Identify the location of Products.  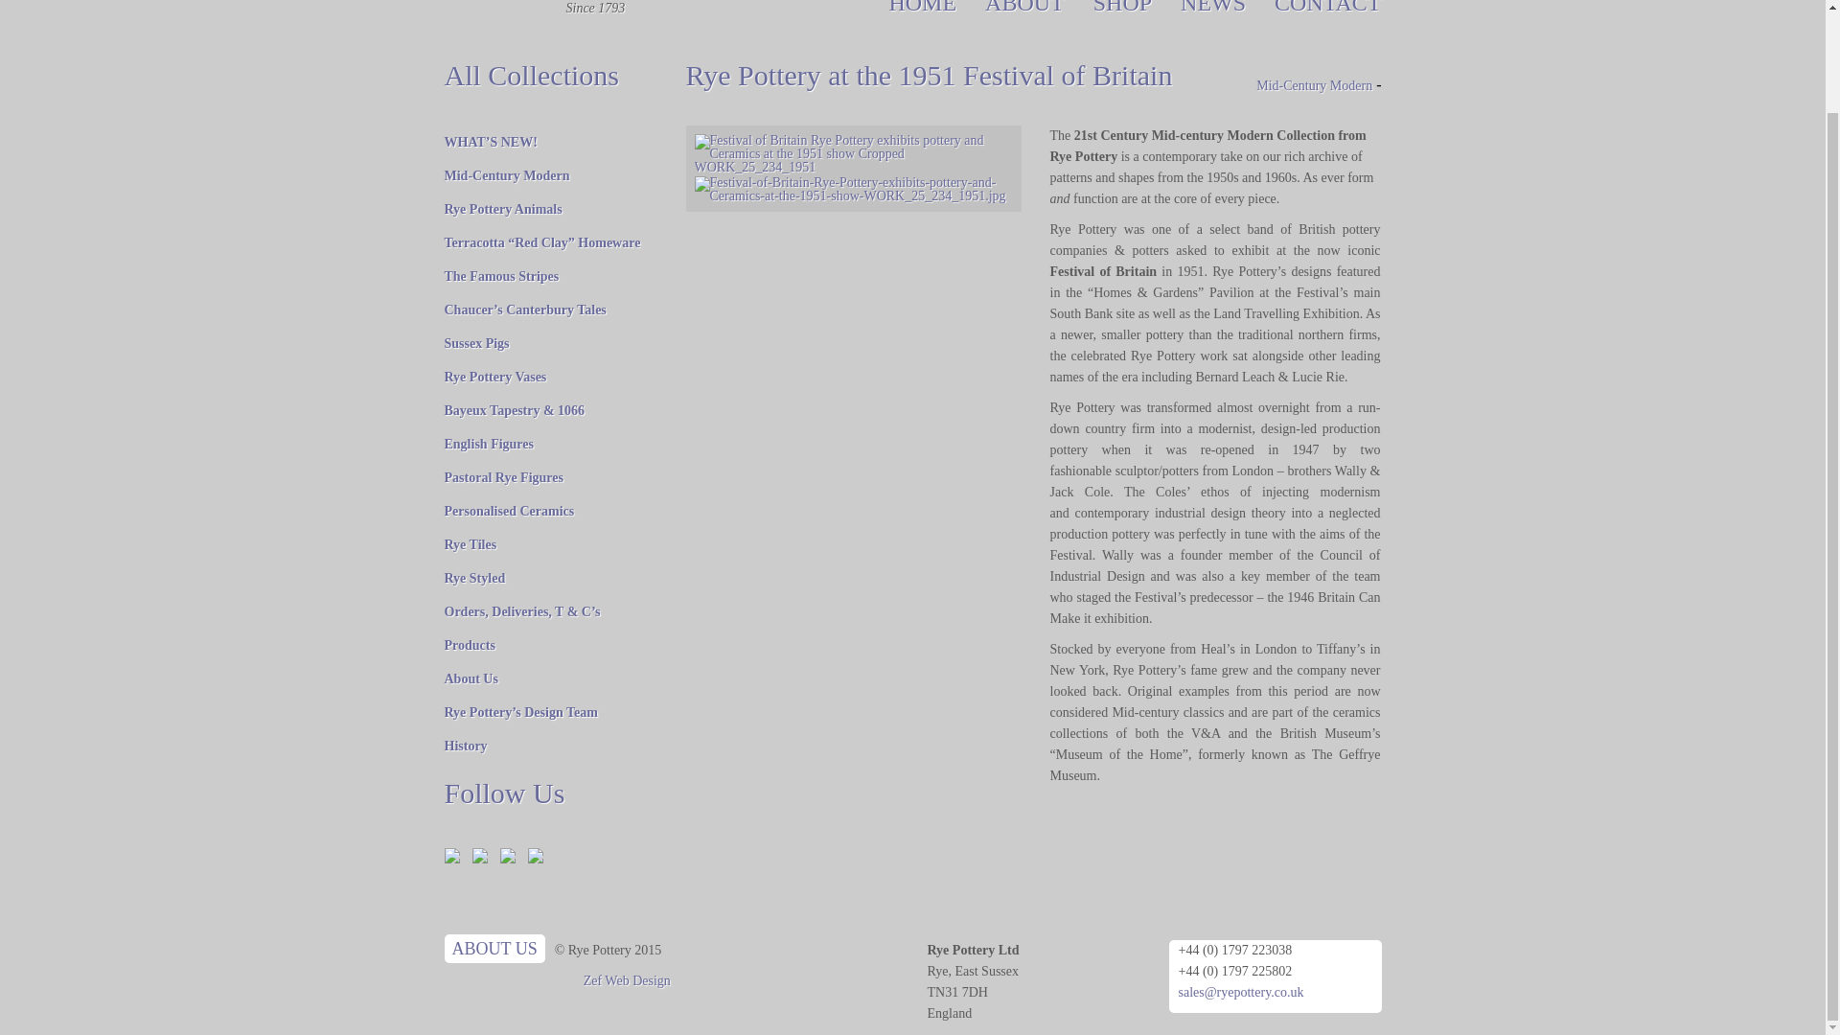
(470, 646).